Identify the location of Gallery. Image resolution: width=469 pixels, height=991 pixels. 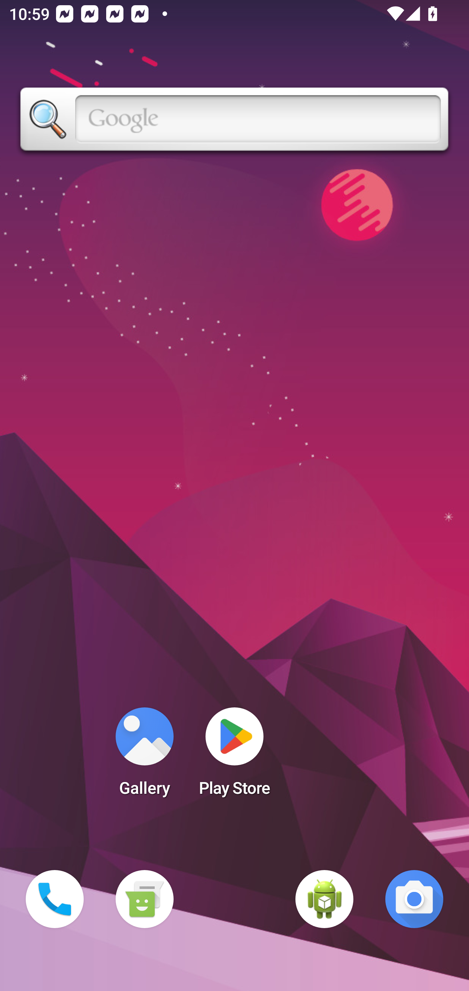
(144, 756).